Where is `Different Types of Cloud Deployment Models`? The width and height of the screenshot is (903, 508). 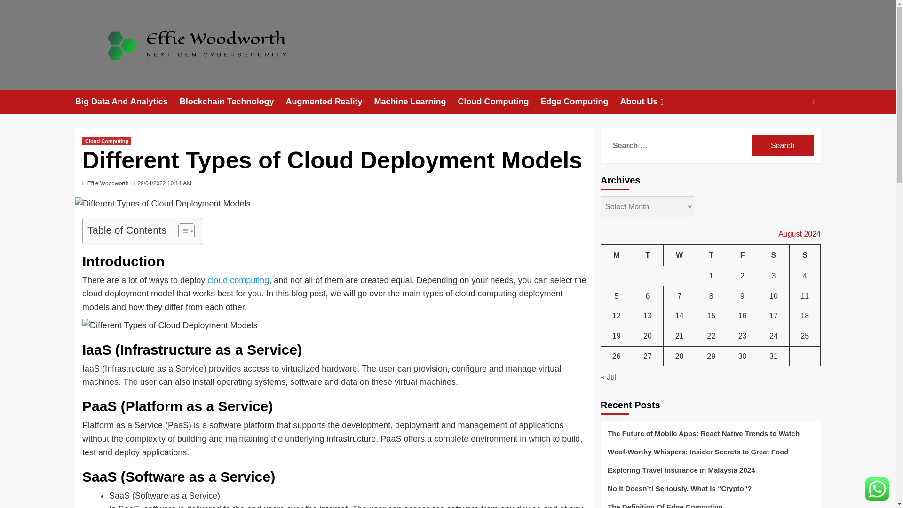 Different Types of Cloud Deployment Models is located at coordinates (169, 325).